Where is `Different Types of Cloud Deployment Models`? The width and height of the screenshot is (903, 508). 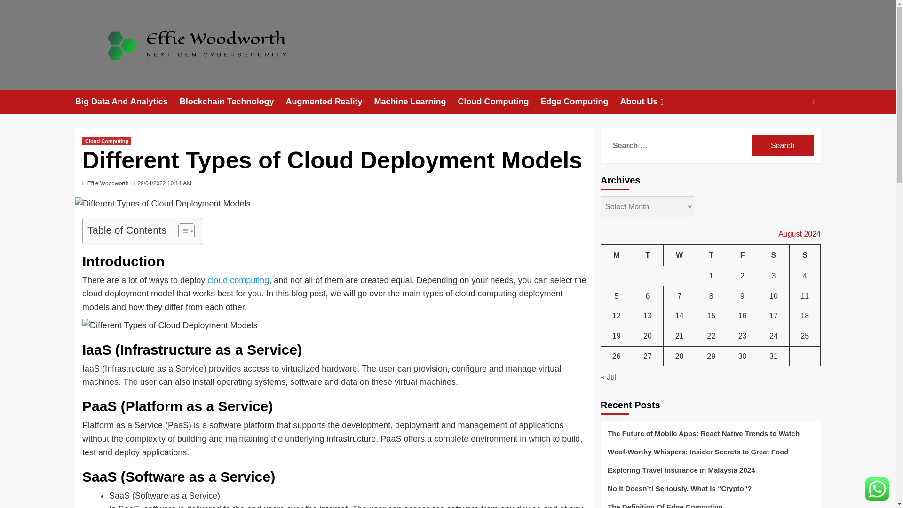 Different Types of Cloud Deployment Models is located at coordinates (169, 325).